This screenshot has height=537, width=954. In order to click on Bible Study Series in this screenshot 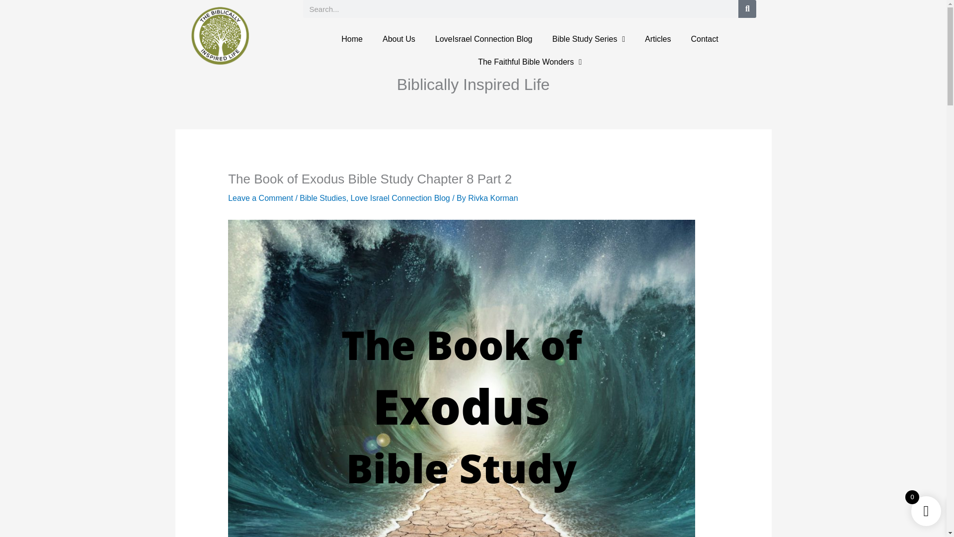, I will do `click(588, 39)`.